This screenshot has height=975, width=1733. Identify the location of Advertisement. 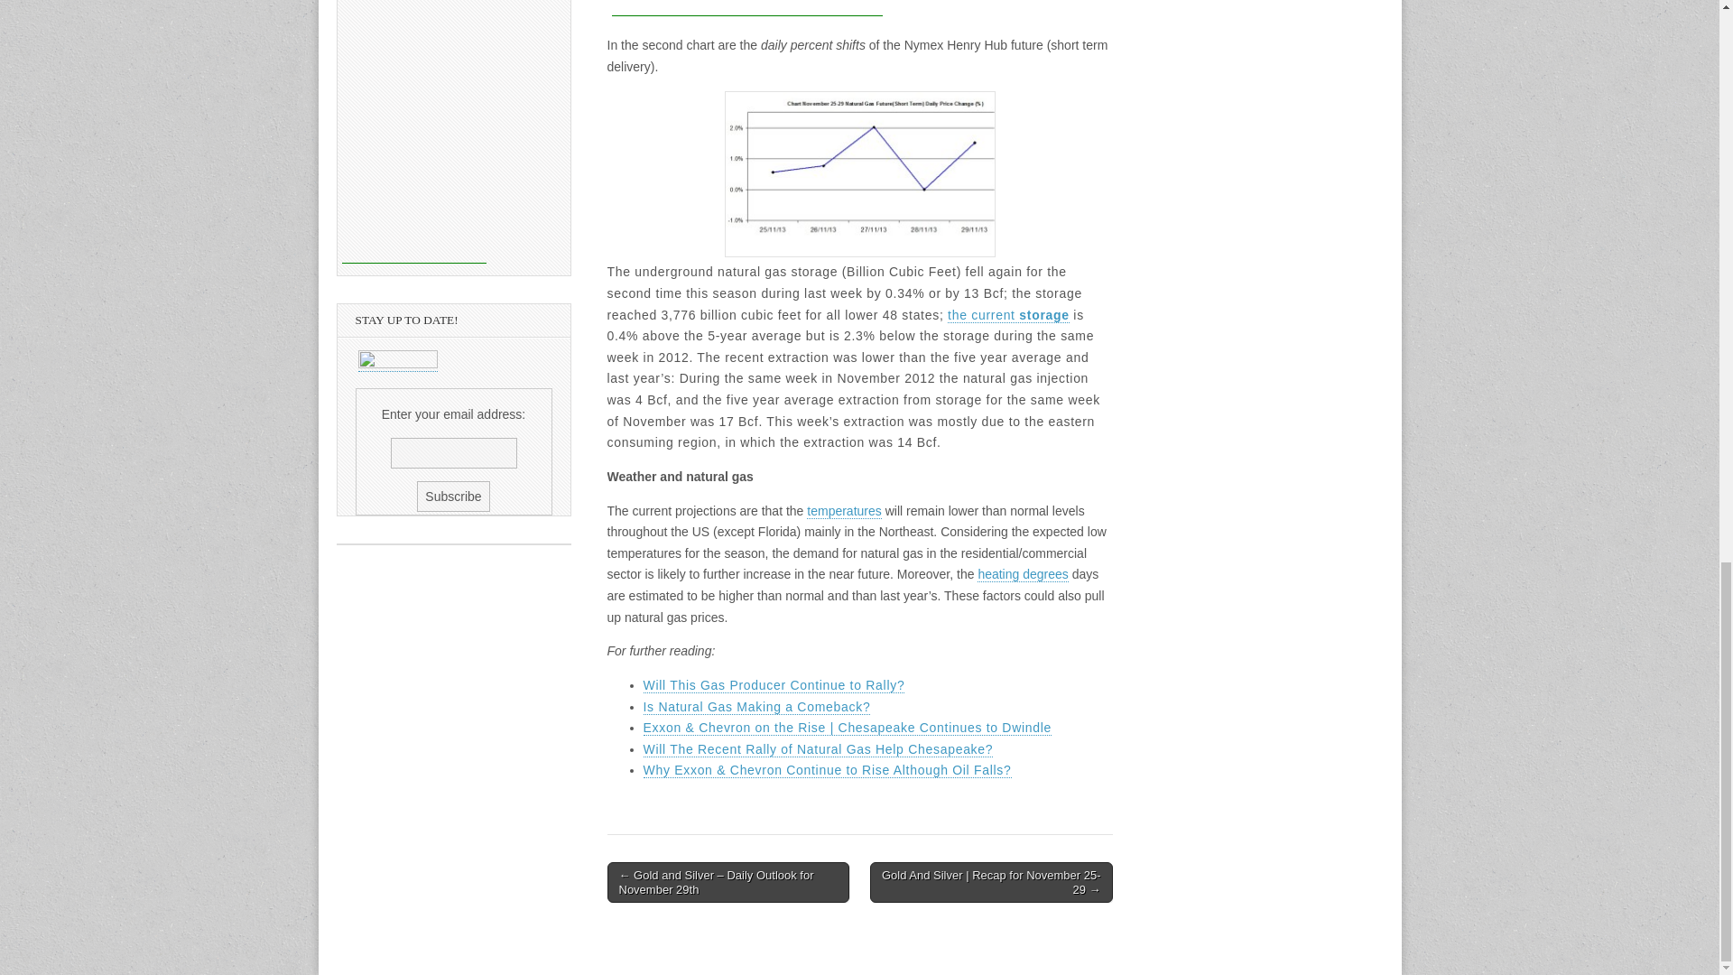
(746, 8).